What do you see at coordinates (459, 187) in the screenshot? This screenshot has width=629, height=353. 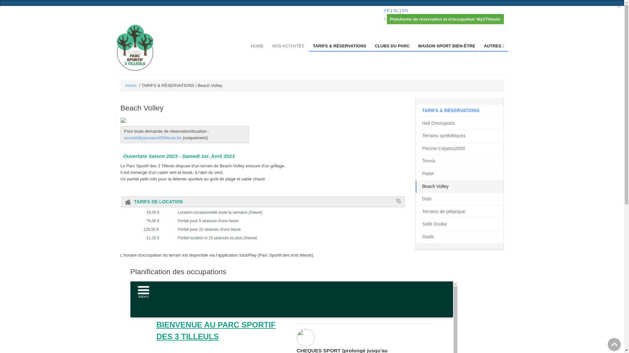 I see `Beach Volley` at bounding box center [459, 187].